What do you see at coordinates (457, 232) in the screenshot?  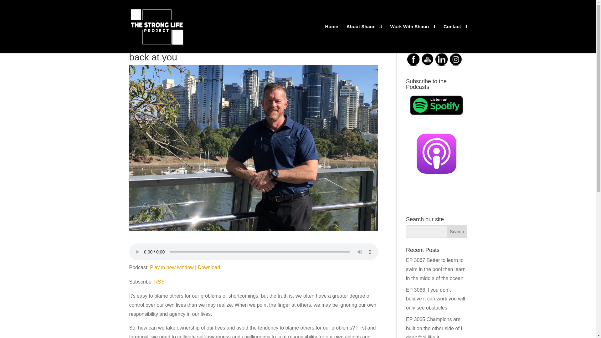 I see `Search` at bounding box center [457, 232].